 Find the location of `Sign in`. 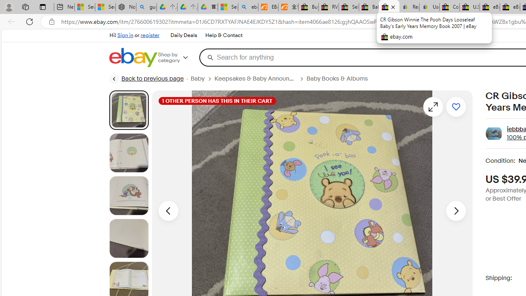

Sign in is located at coordinates (125, 35).